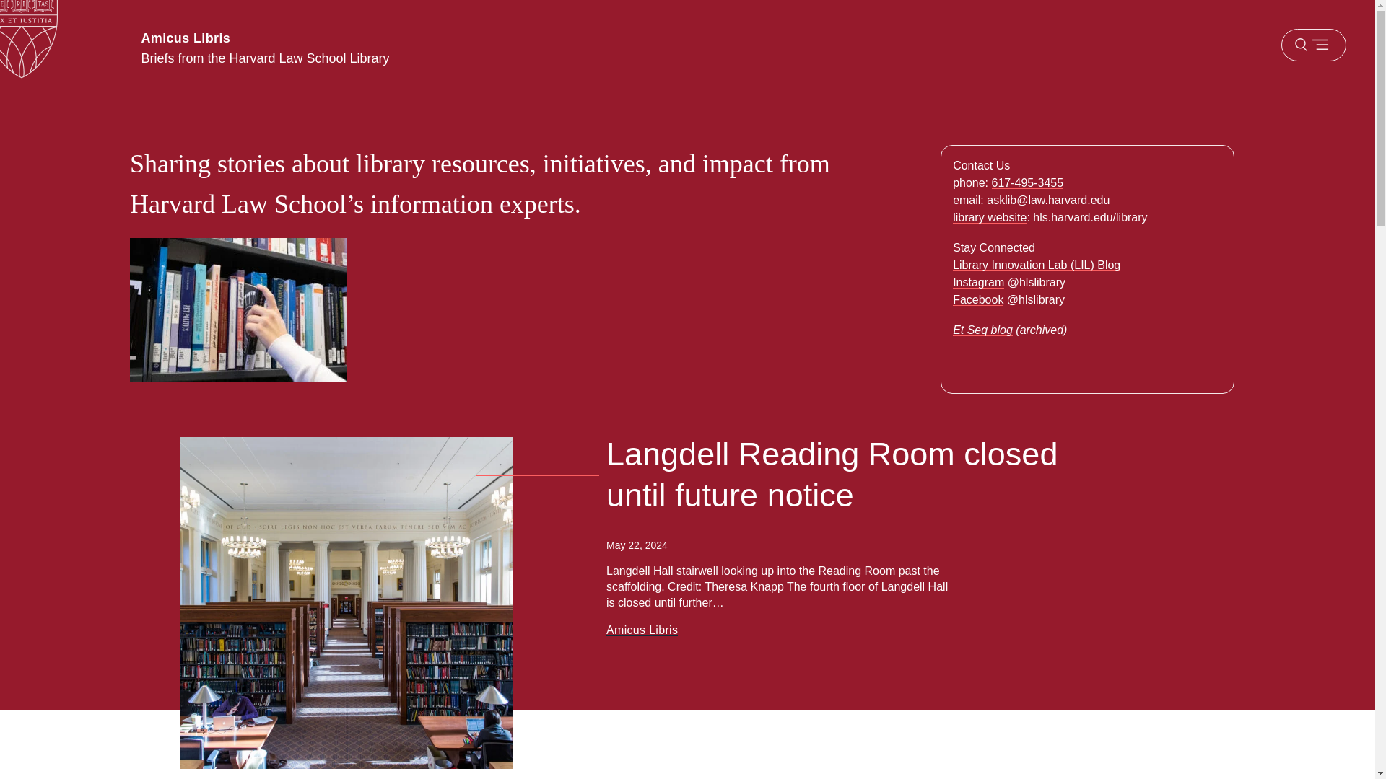 This screenshot has width=1386, height=779. I want to click on Open menu, so click(1313, 45).